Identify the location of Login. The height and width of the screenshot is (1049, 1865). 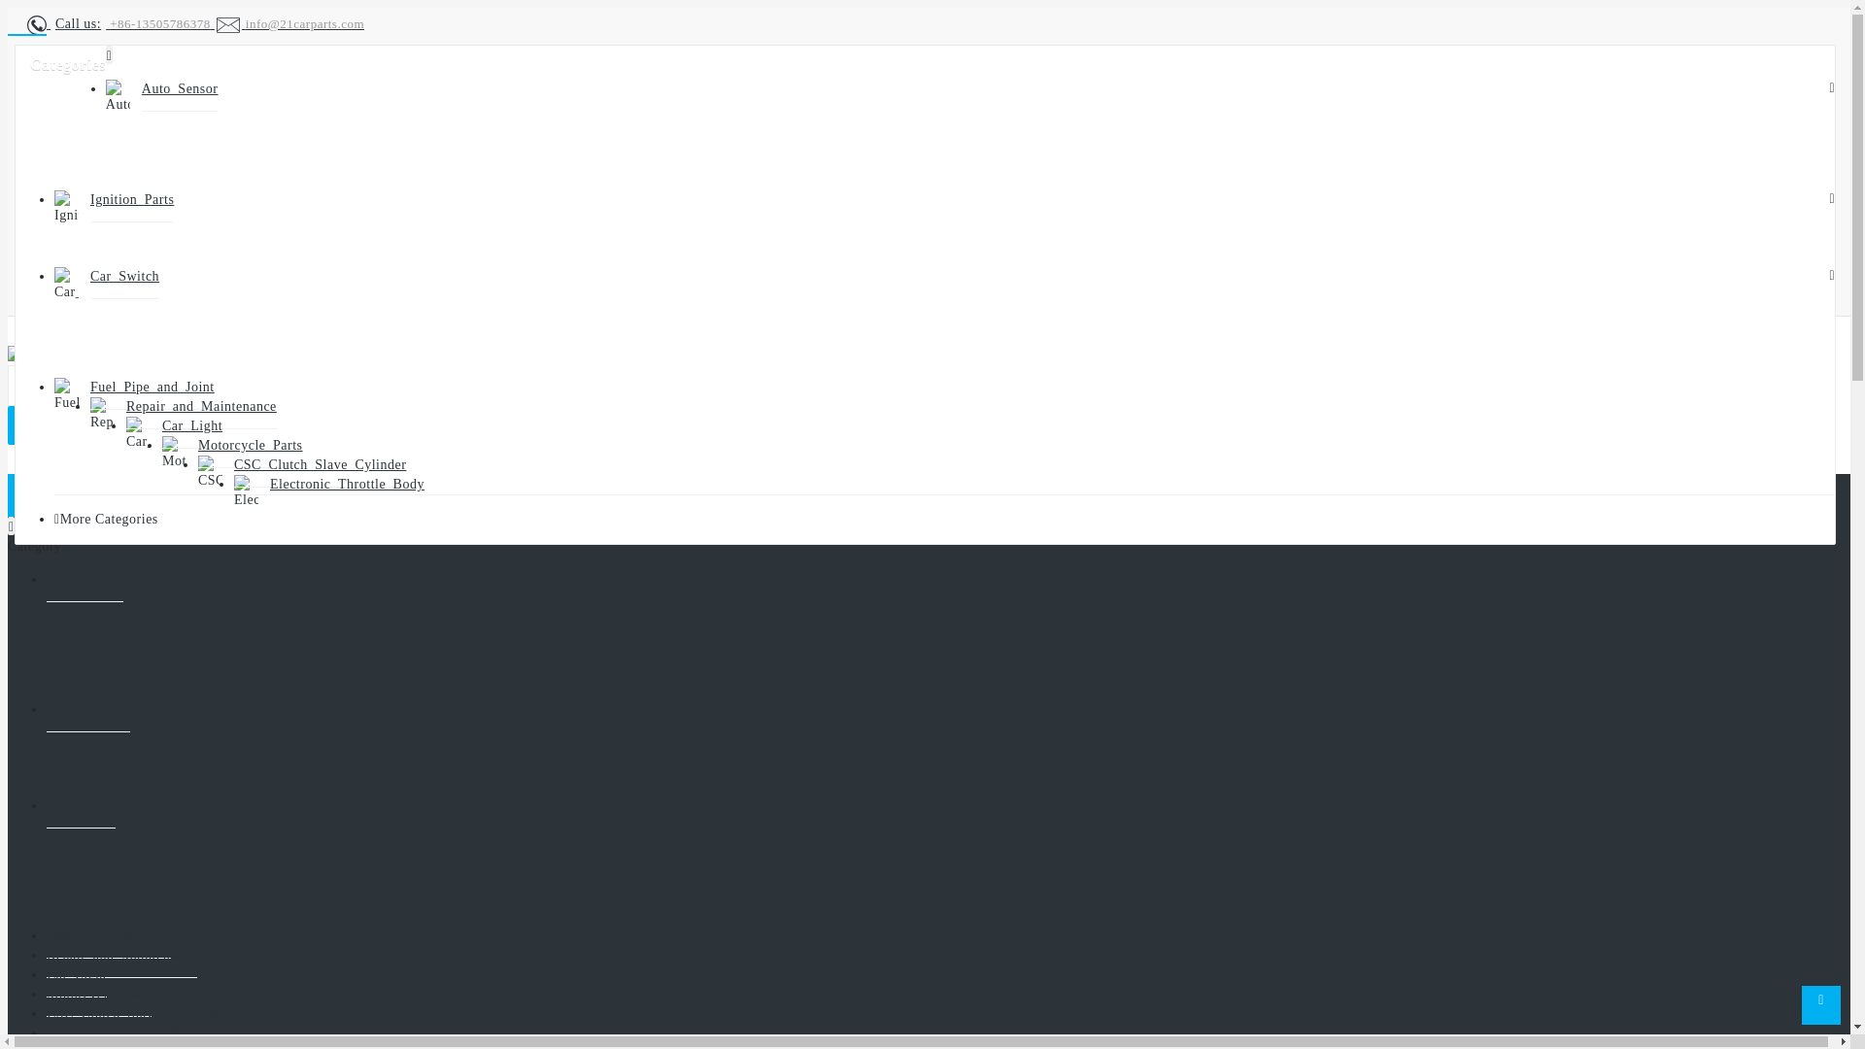
(136, 274).